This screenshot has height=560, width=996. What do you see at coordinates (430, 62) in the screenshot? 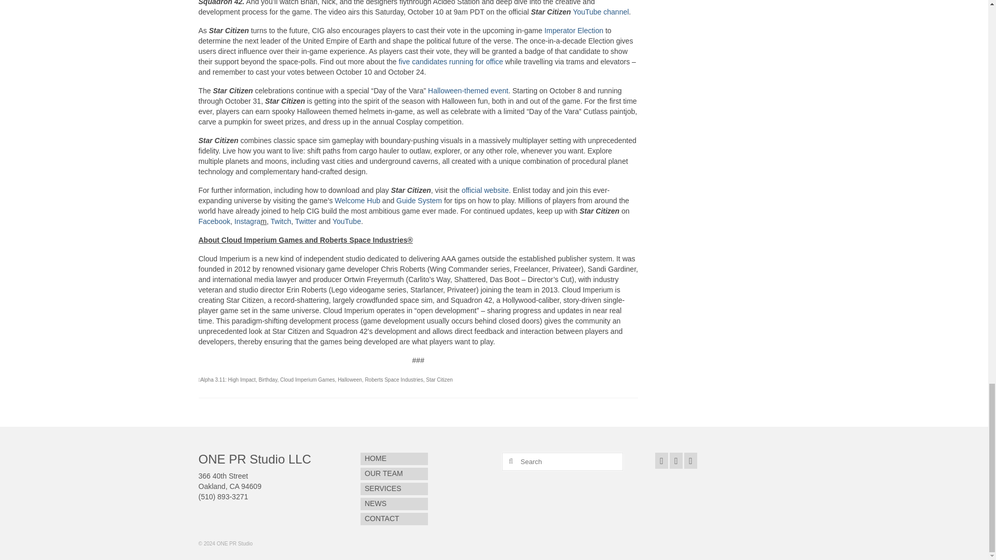
I see `candidates` at bounding box center [430, 62].